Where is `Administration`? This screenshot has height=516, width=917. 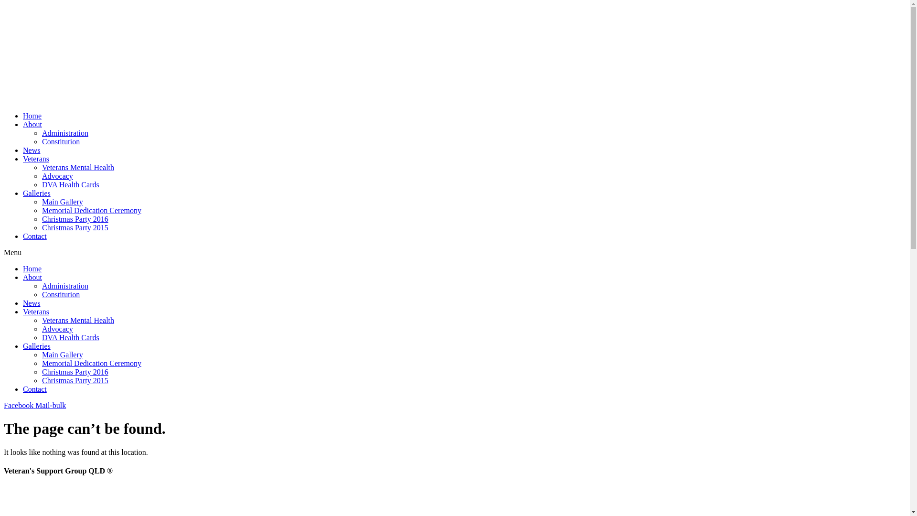
Administration is located at coordinates (65, 286).